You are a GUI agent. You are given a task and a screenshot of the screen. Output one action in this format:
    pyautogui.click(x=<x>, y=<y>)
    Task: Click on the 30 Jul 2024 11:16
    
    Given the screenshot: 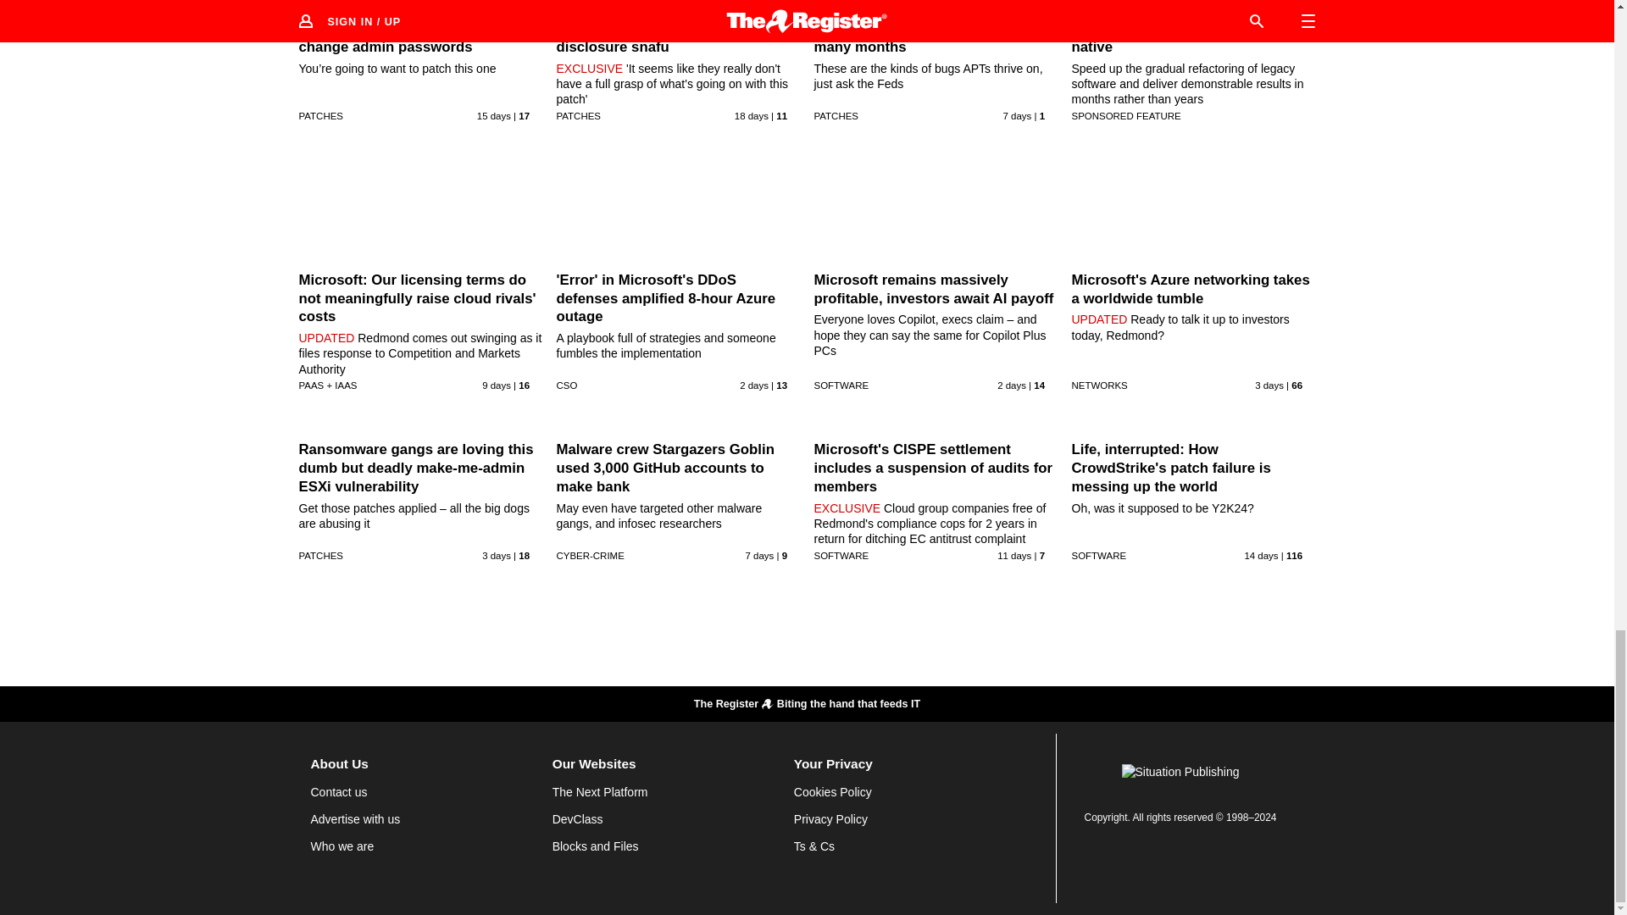 What is the action you would take?
    pyautogui.click(x=496, y=556)
    